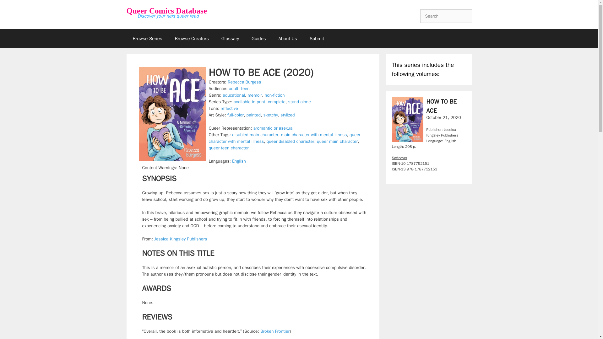 The height and width of the screenshot is (339, 603). I want to click on stand-alone, so click(300, 102).